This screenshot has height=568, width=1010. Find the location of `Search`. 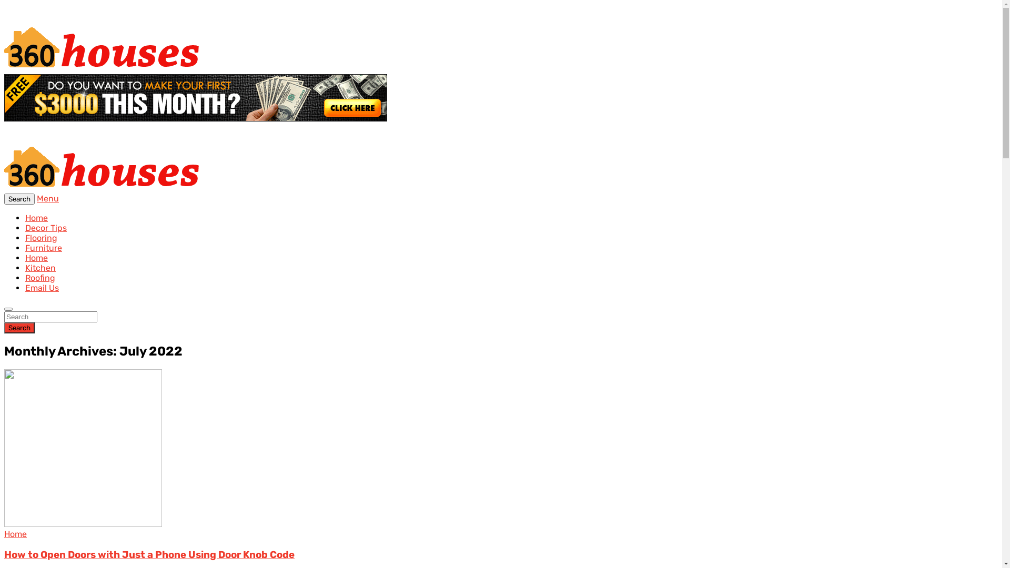

Search is located at coordinates (19, 199).